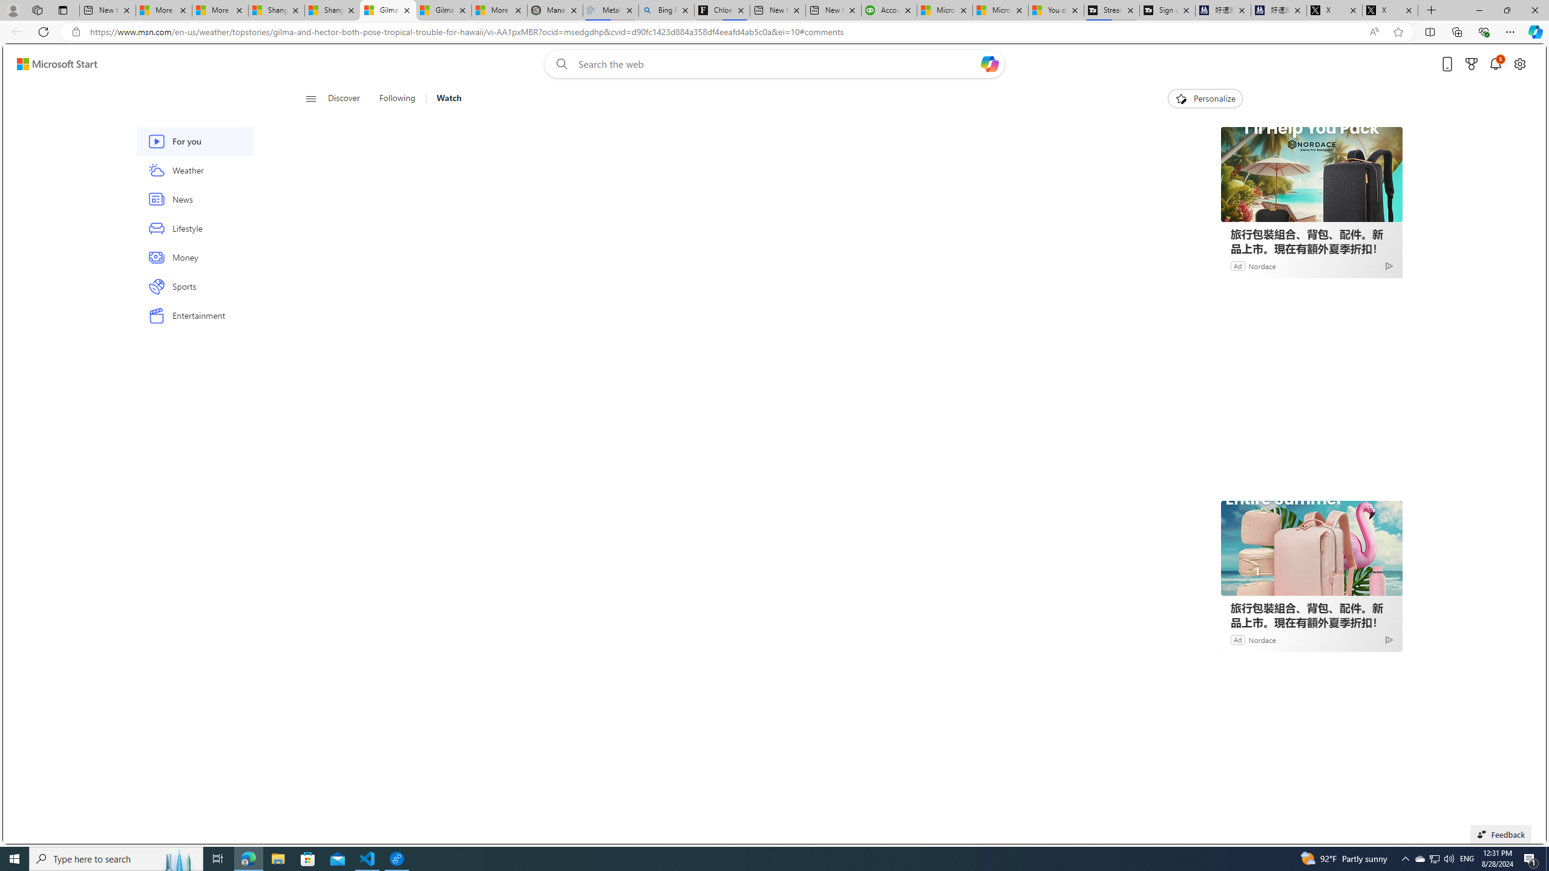 The width and height of the screenshot is (1549, 871). I want to click on Open Copilot, so click(990, 64).